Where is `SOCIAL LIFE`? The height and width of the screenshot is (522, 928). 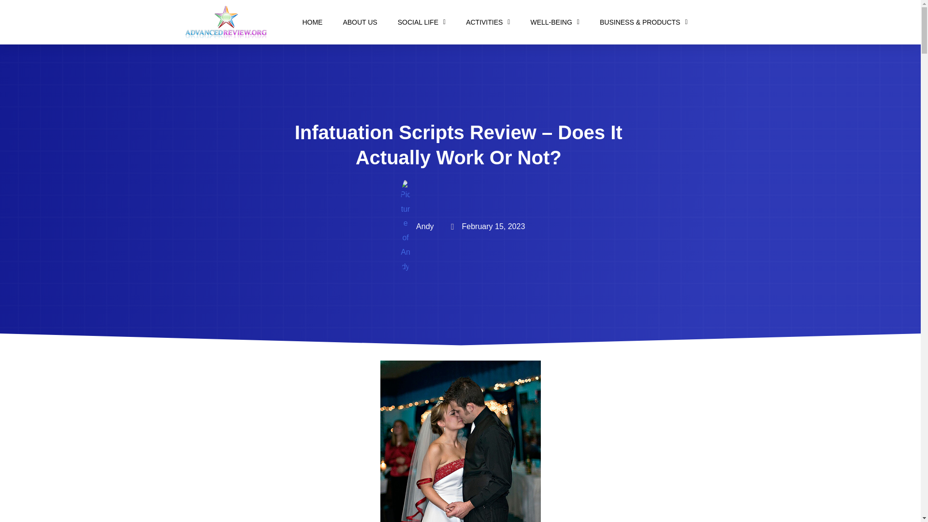
SOCIAL LIFE is located at coordinates (421, 22).